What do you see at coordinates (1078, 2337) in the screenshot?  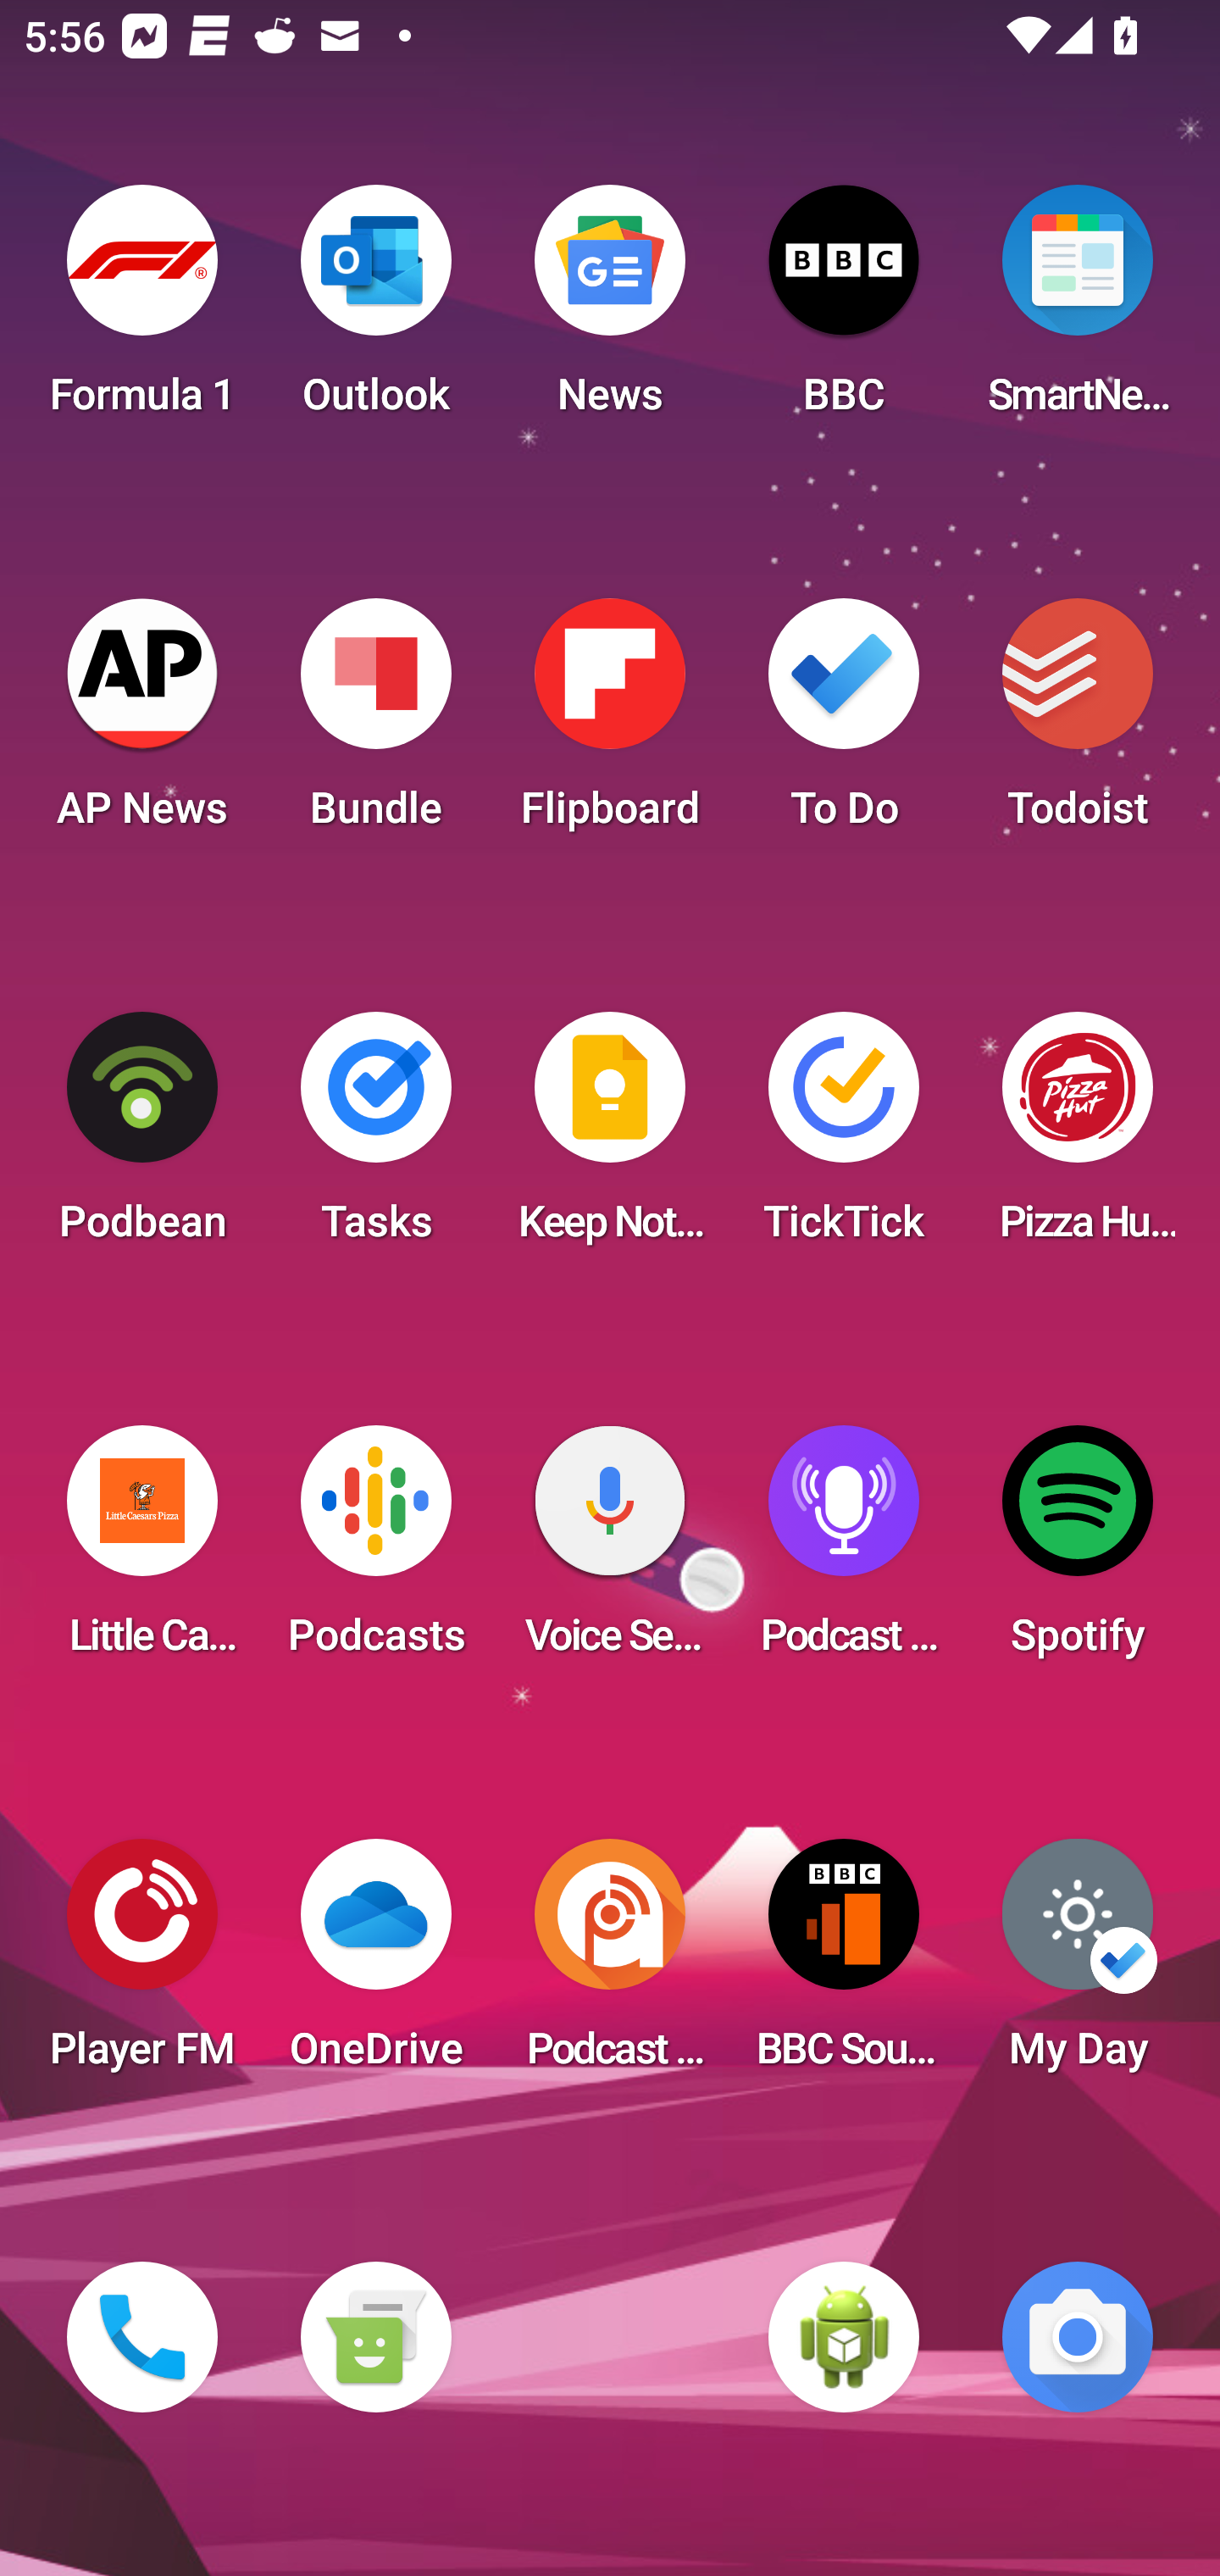 I see `Camera` at bounding box center [1078, 2337].